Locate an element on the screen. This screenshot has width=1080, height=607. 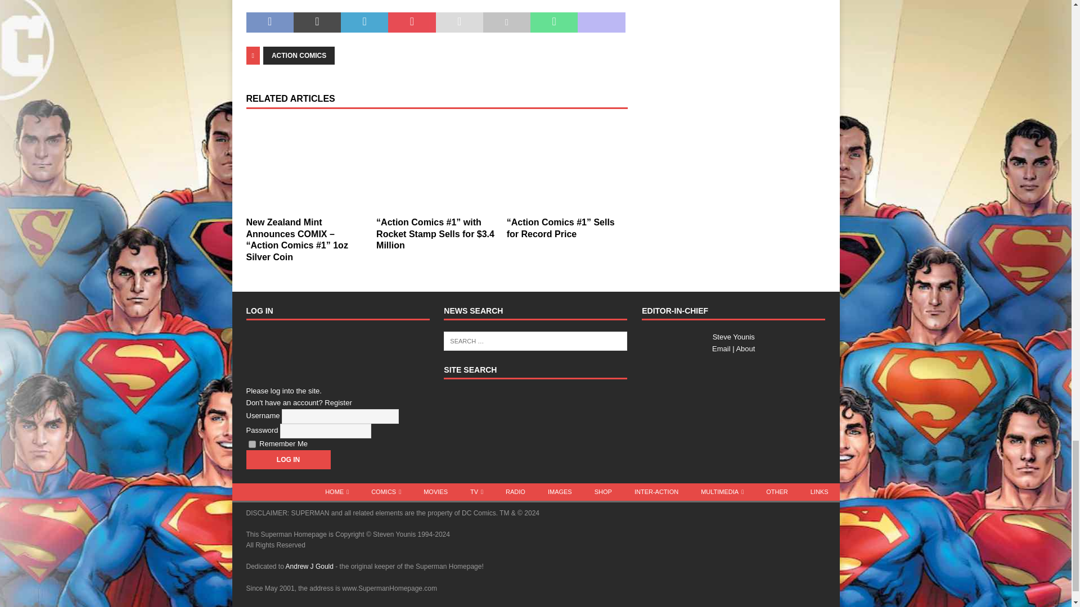
Tweet This Post is located at coordinates (317, 22).